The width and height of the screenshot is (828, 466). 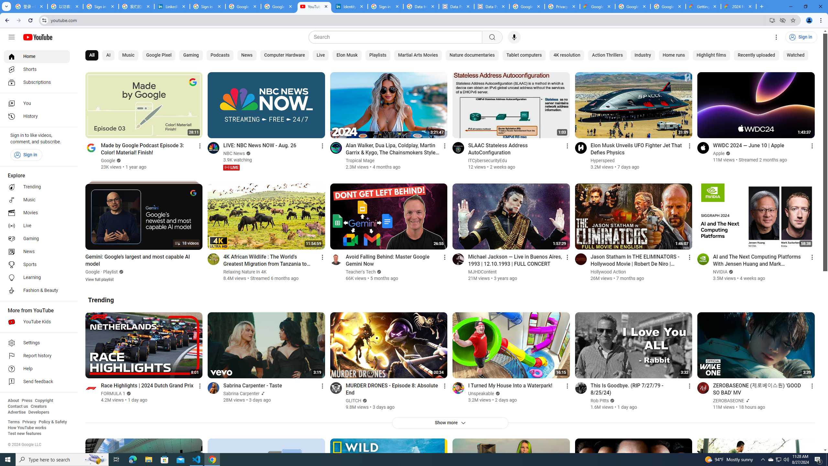 I want to click on Home runs, so click(x=673, y=55).